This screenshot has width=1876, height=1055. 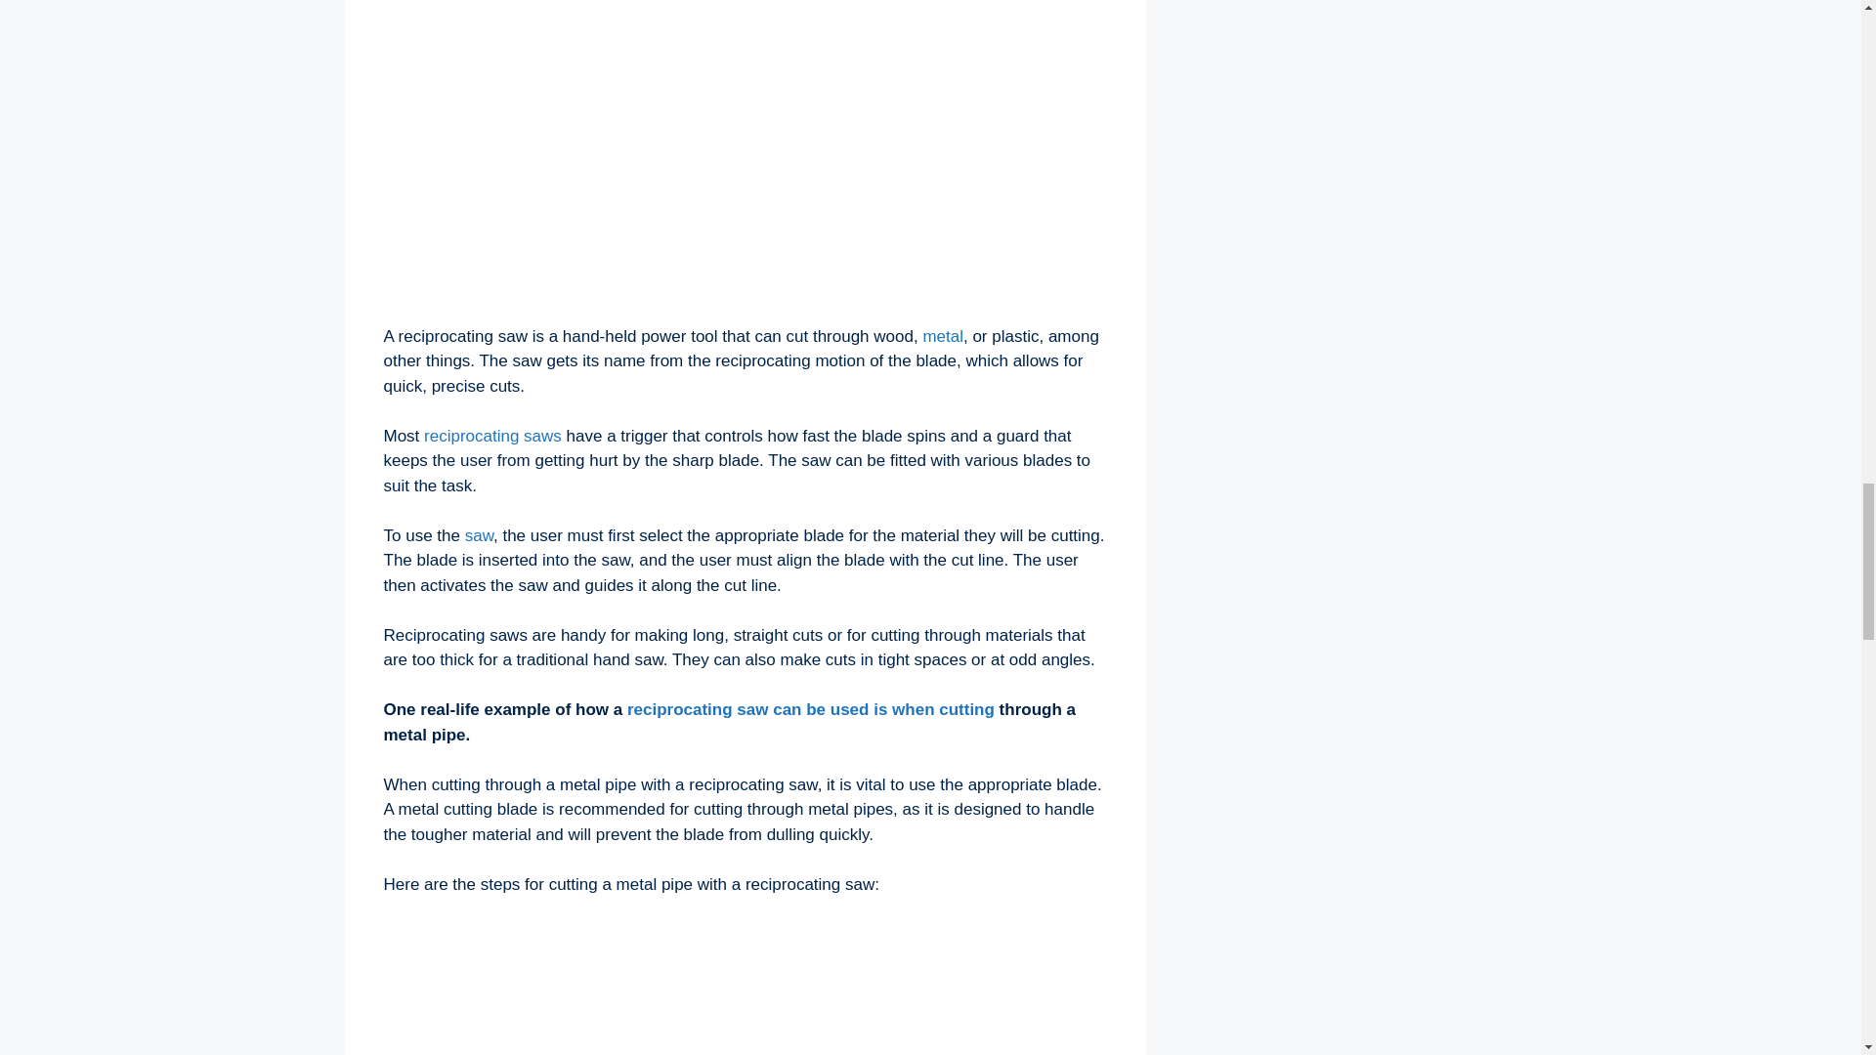 What do you see at coordinates (492, 436) in the screenshot?
I see `reciprocating saws` at bounding box center [492, 436].